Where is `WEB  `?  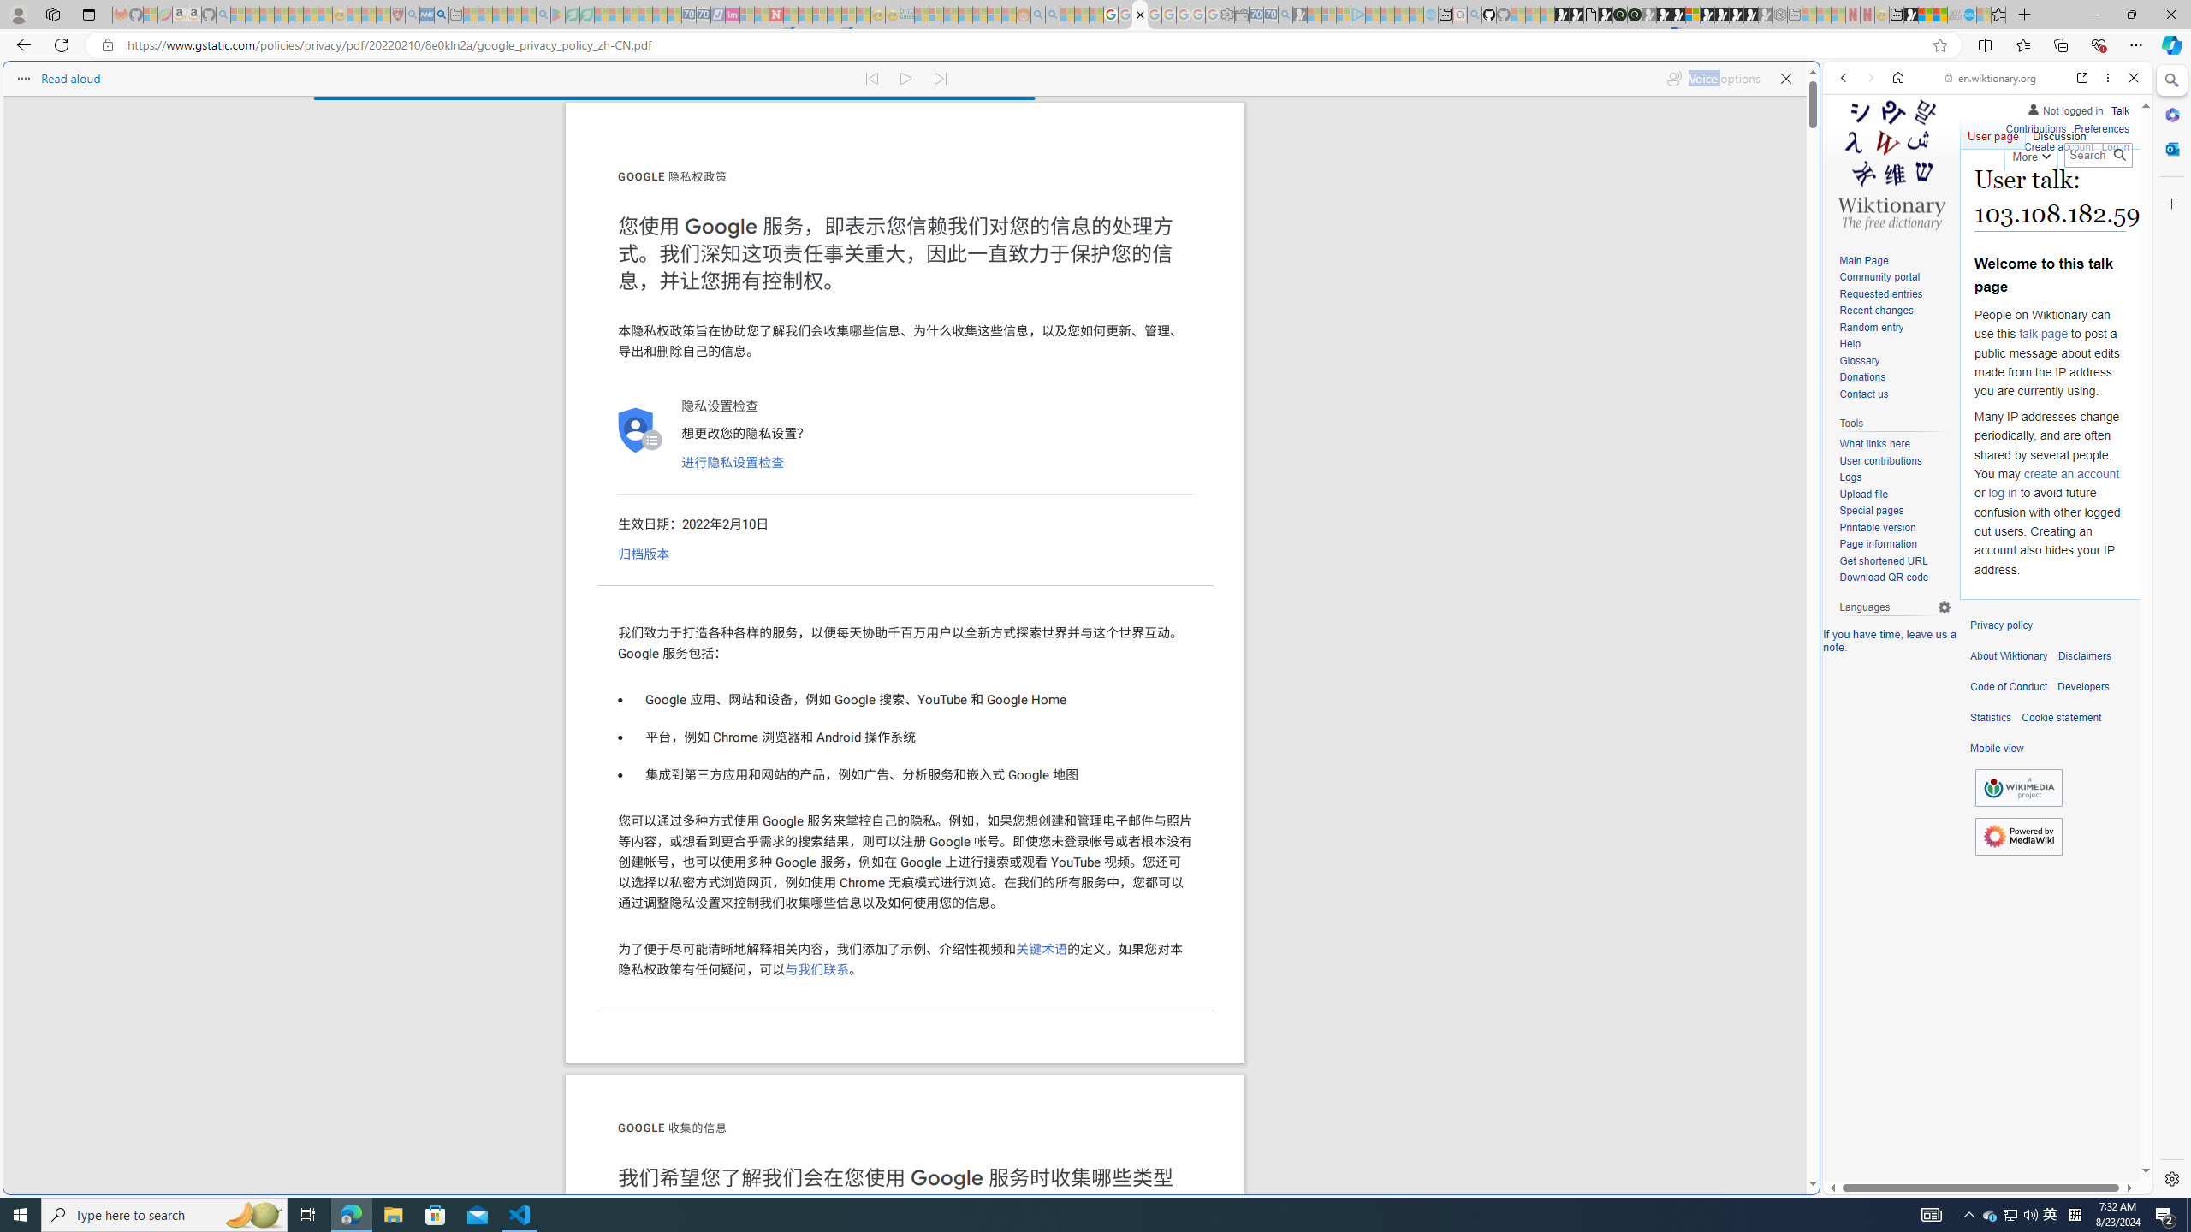
WEB   is located at coordinates (1851, 196).